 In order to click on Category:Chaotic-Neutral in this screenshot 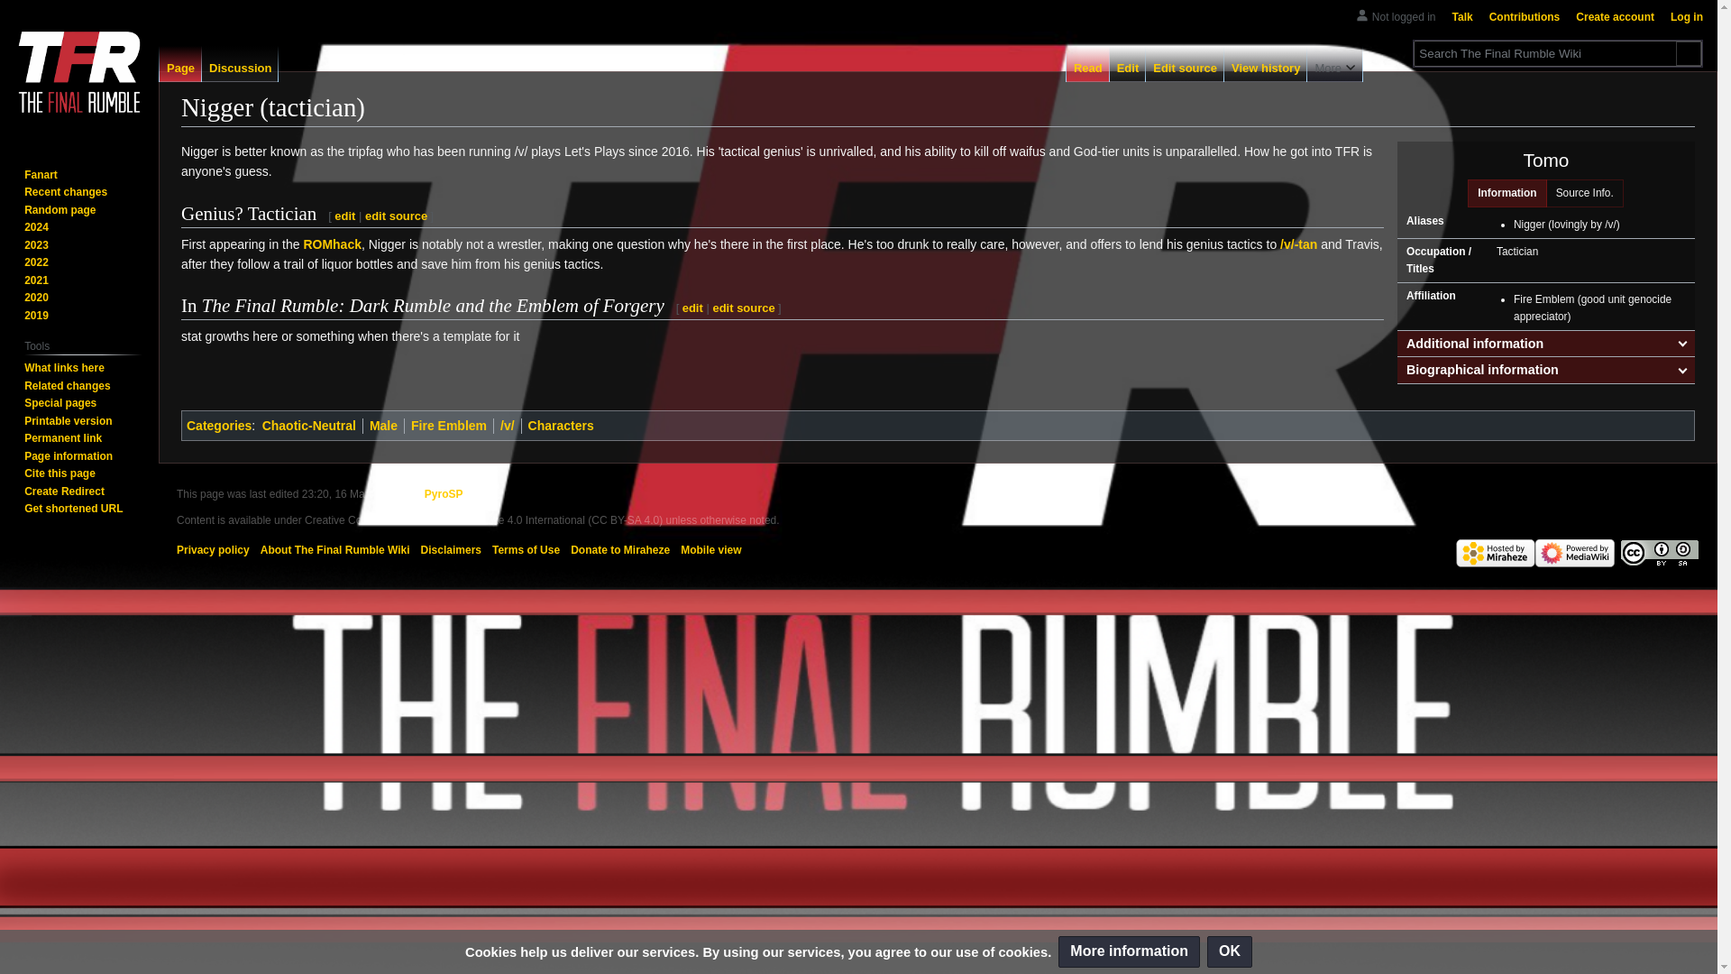, I will do `click(309, 426)`.